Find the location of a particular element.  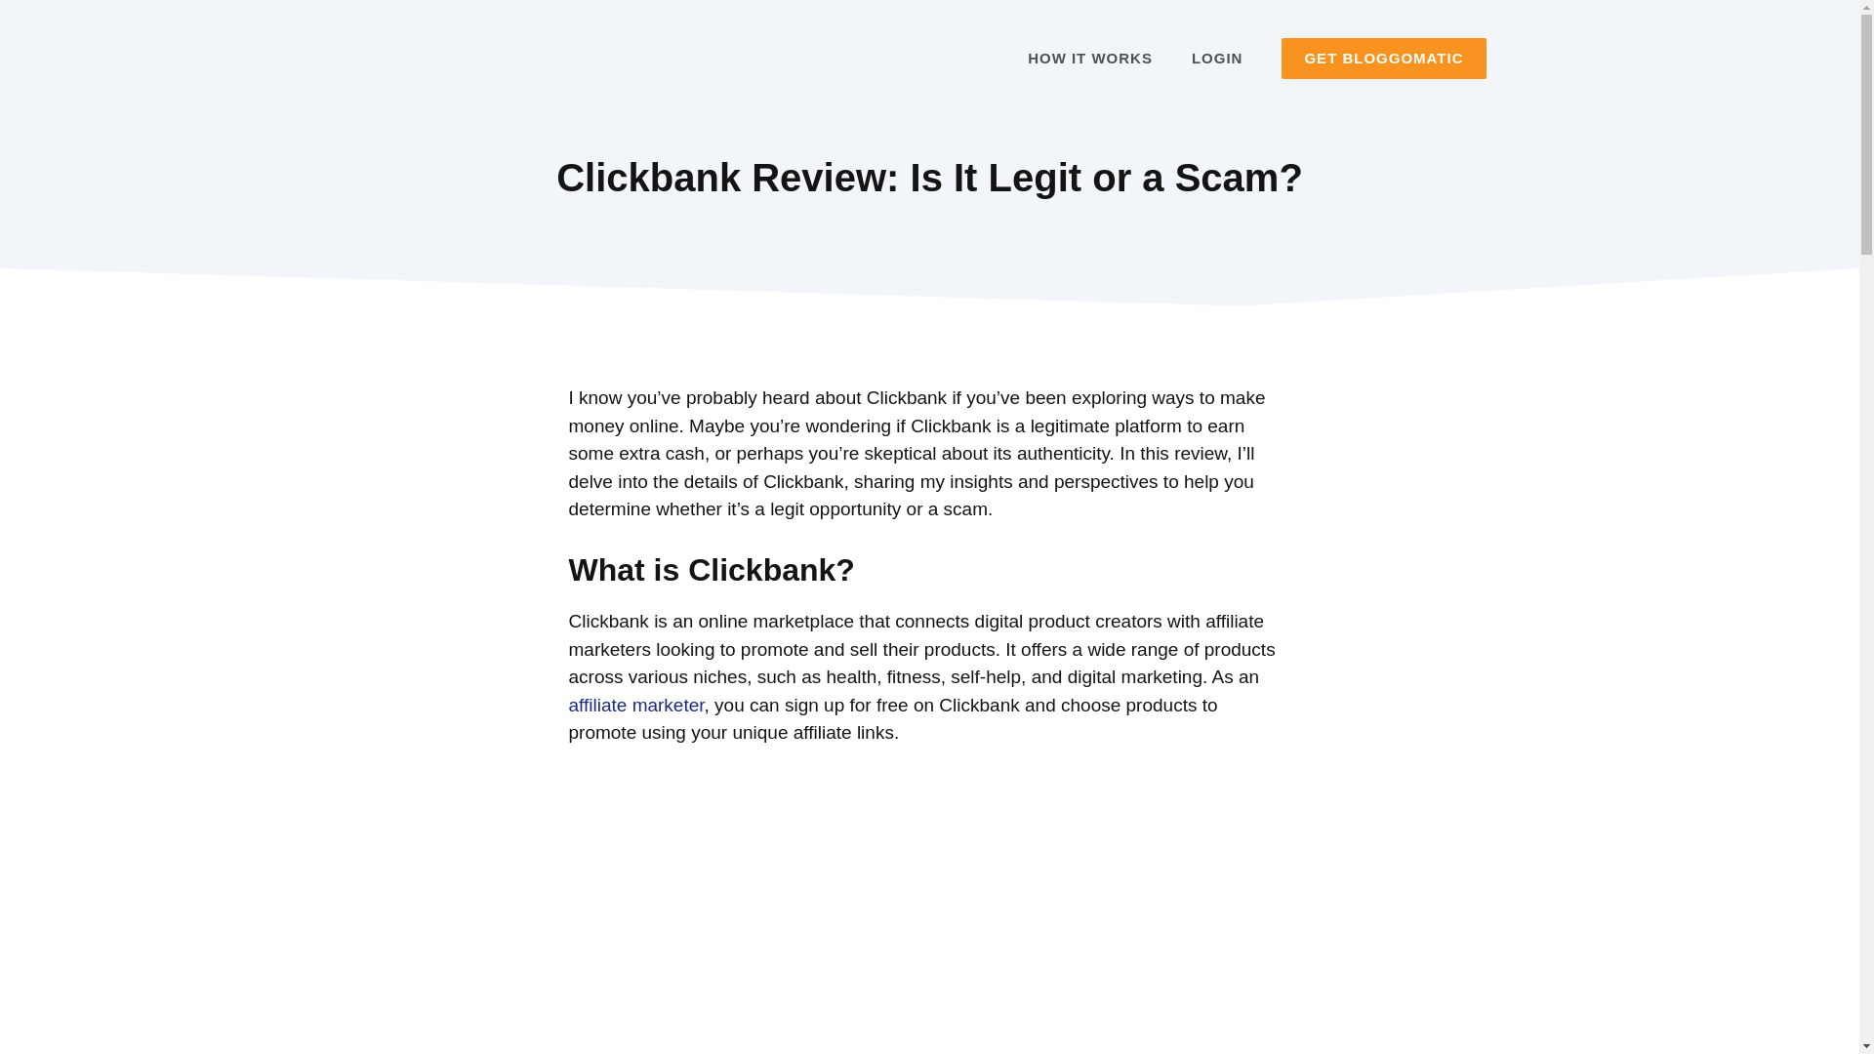

affiliate marketer is located at coordinates (635, 705).